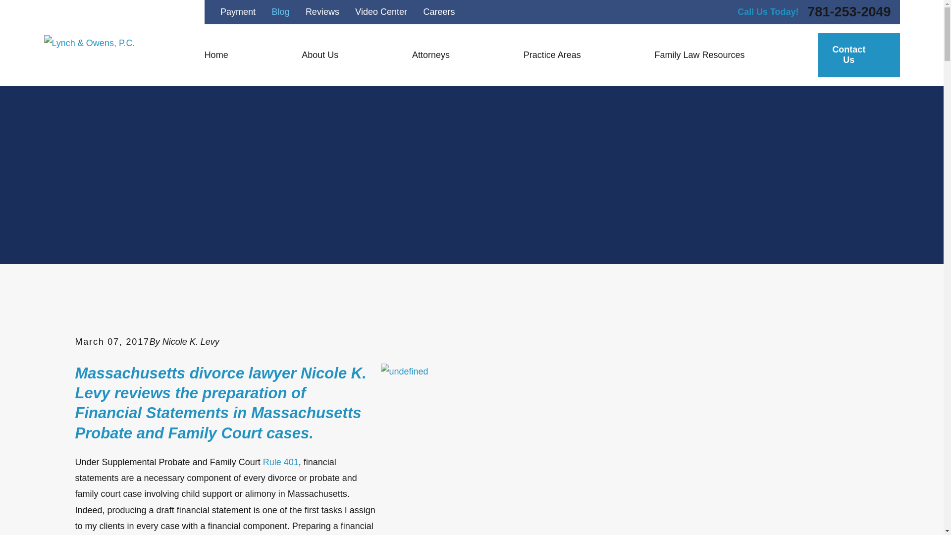 This screenshot has width=951, height=535. Describe the element at coordinates (723, 54) in the screenshot. I see `Family Law Resources` at that location.